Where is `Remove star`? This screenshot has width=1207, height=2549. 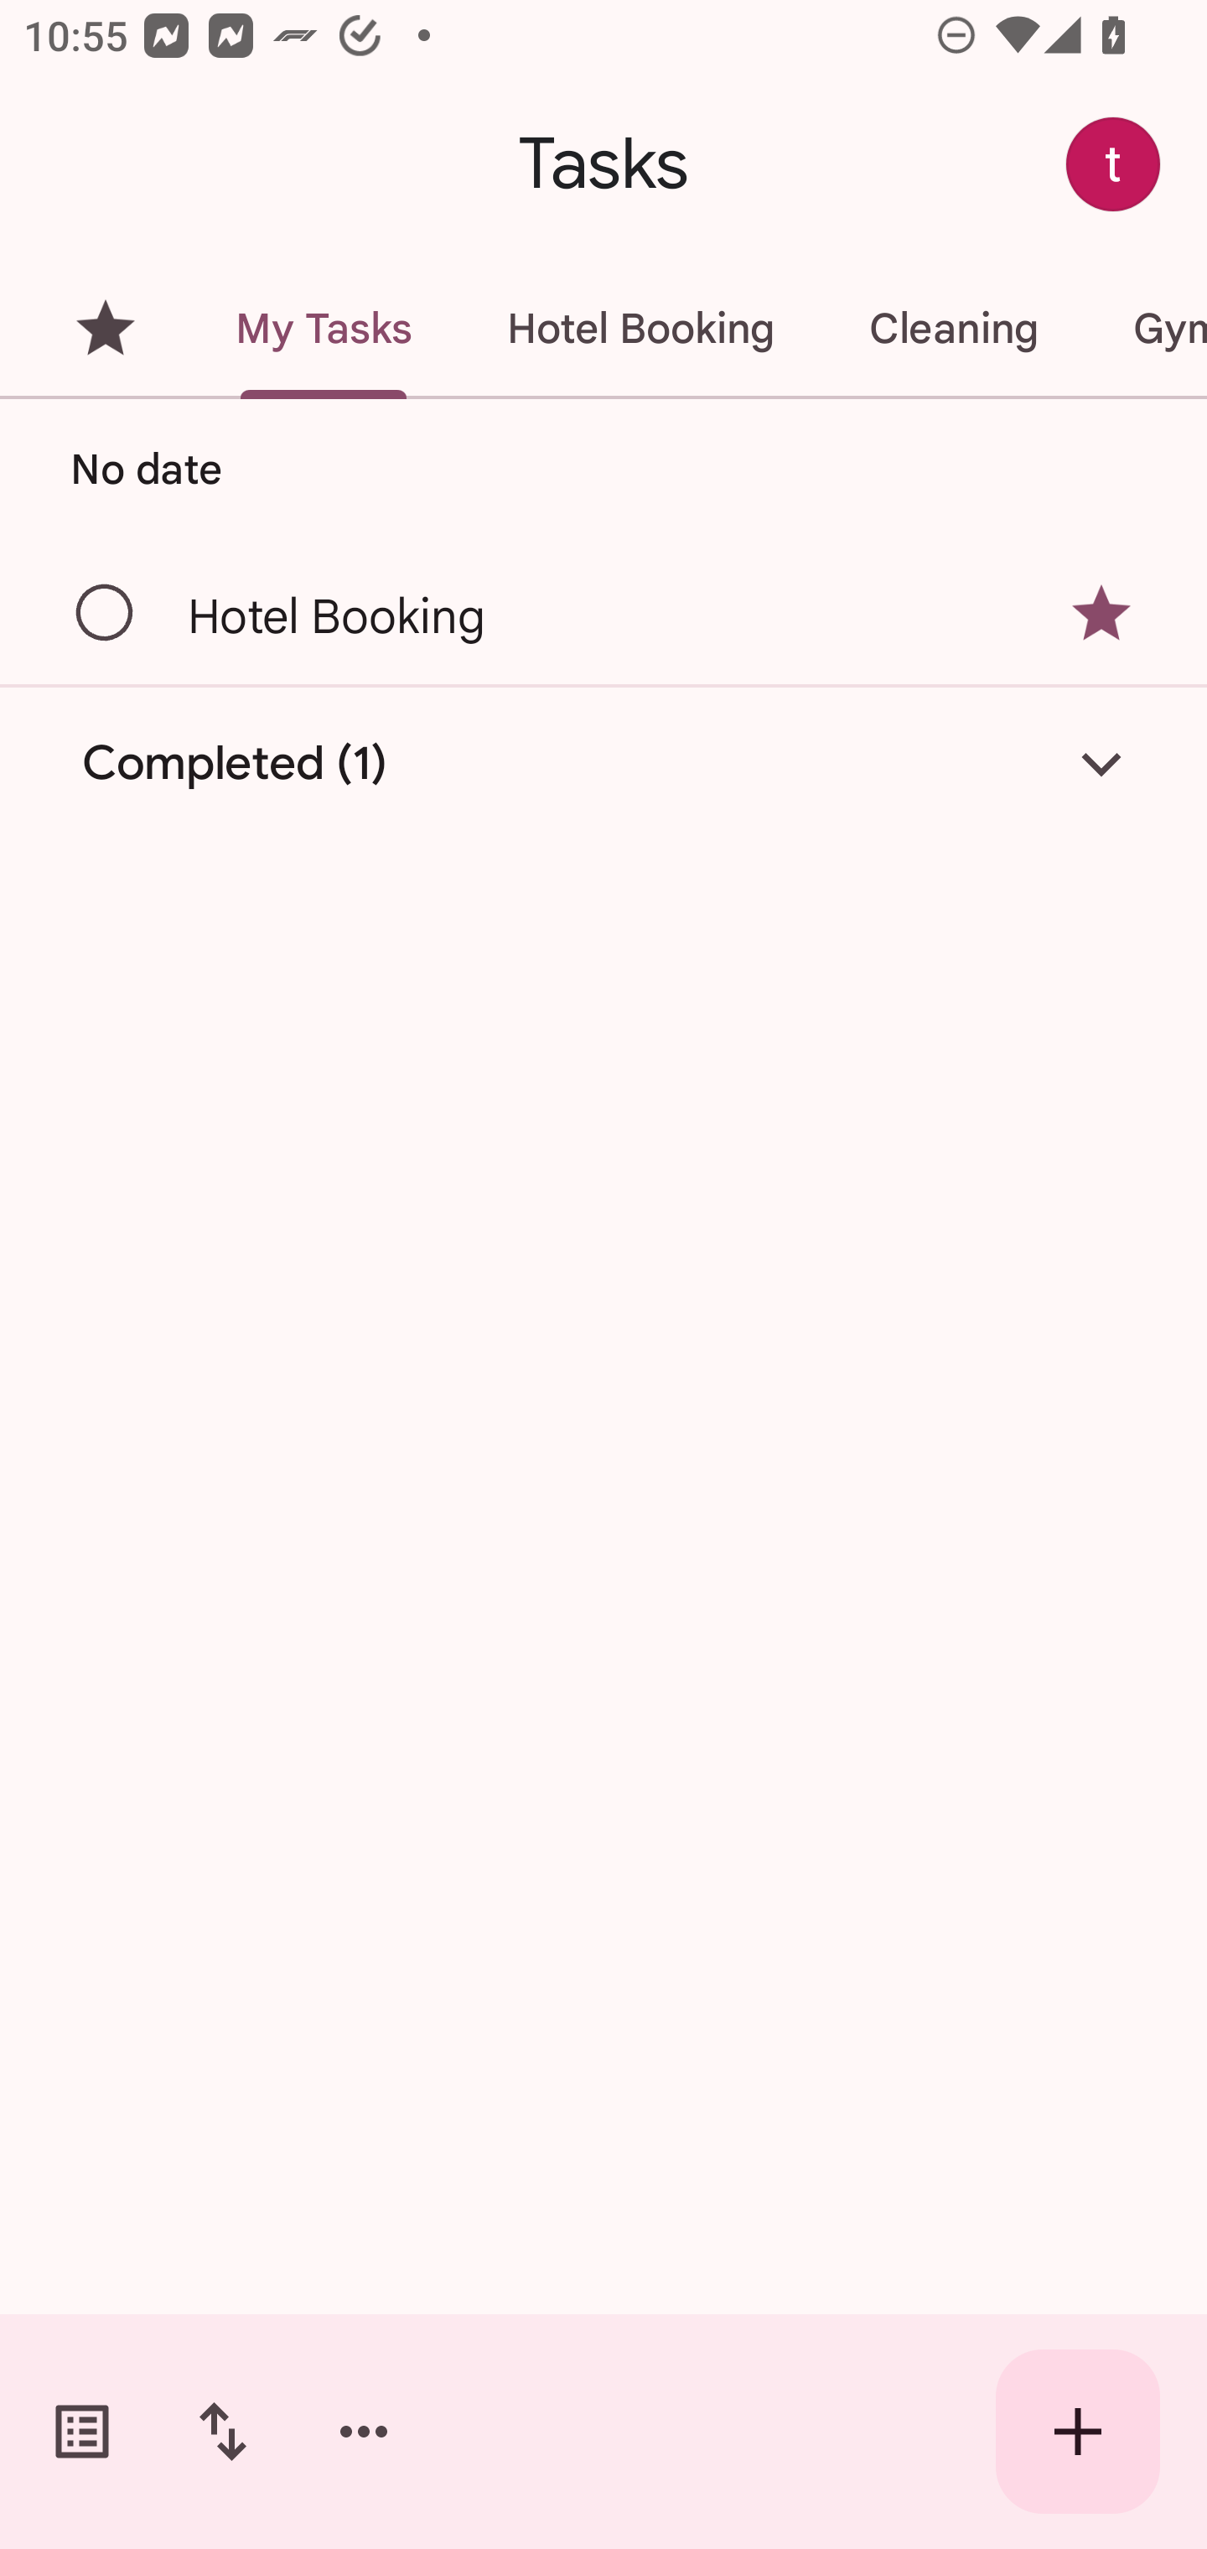 Remove star is located at coordinates (1101, 612).